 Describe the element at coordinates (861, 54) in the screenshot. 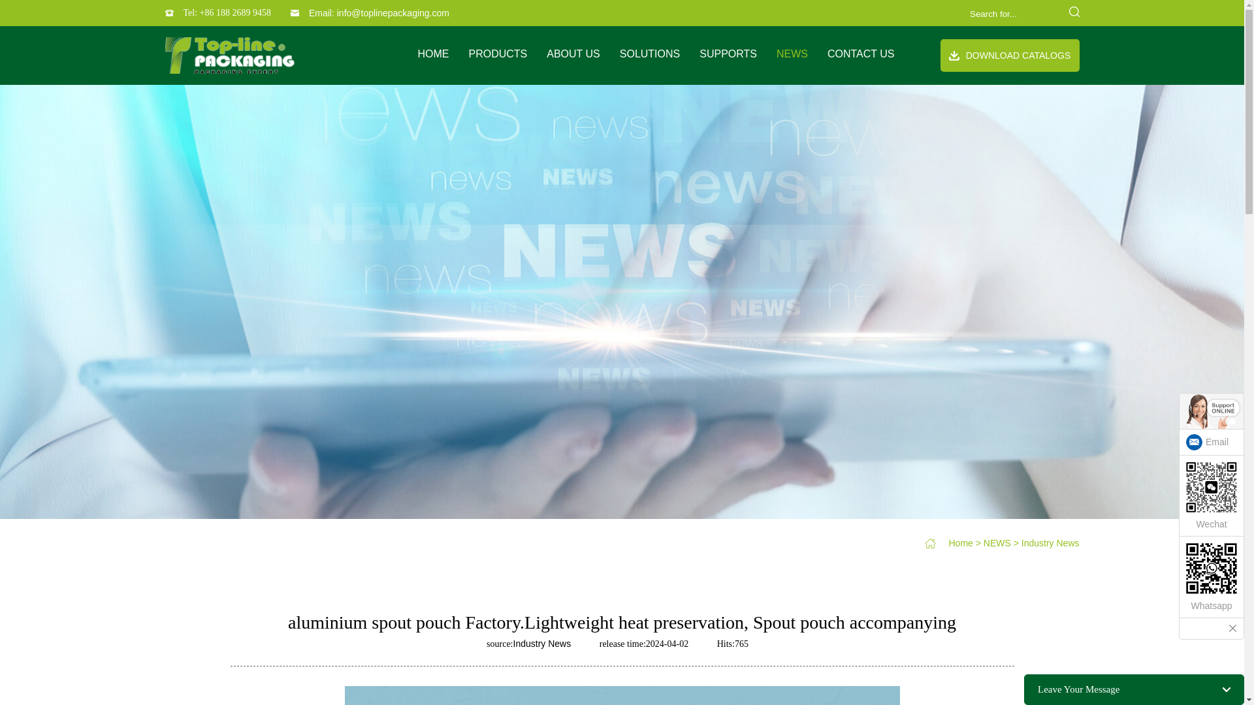

I see `CONTACT US` at that location.